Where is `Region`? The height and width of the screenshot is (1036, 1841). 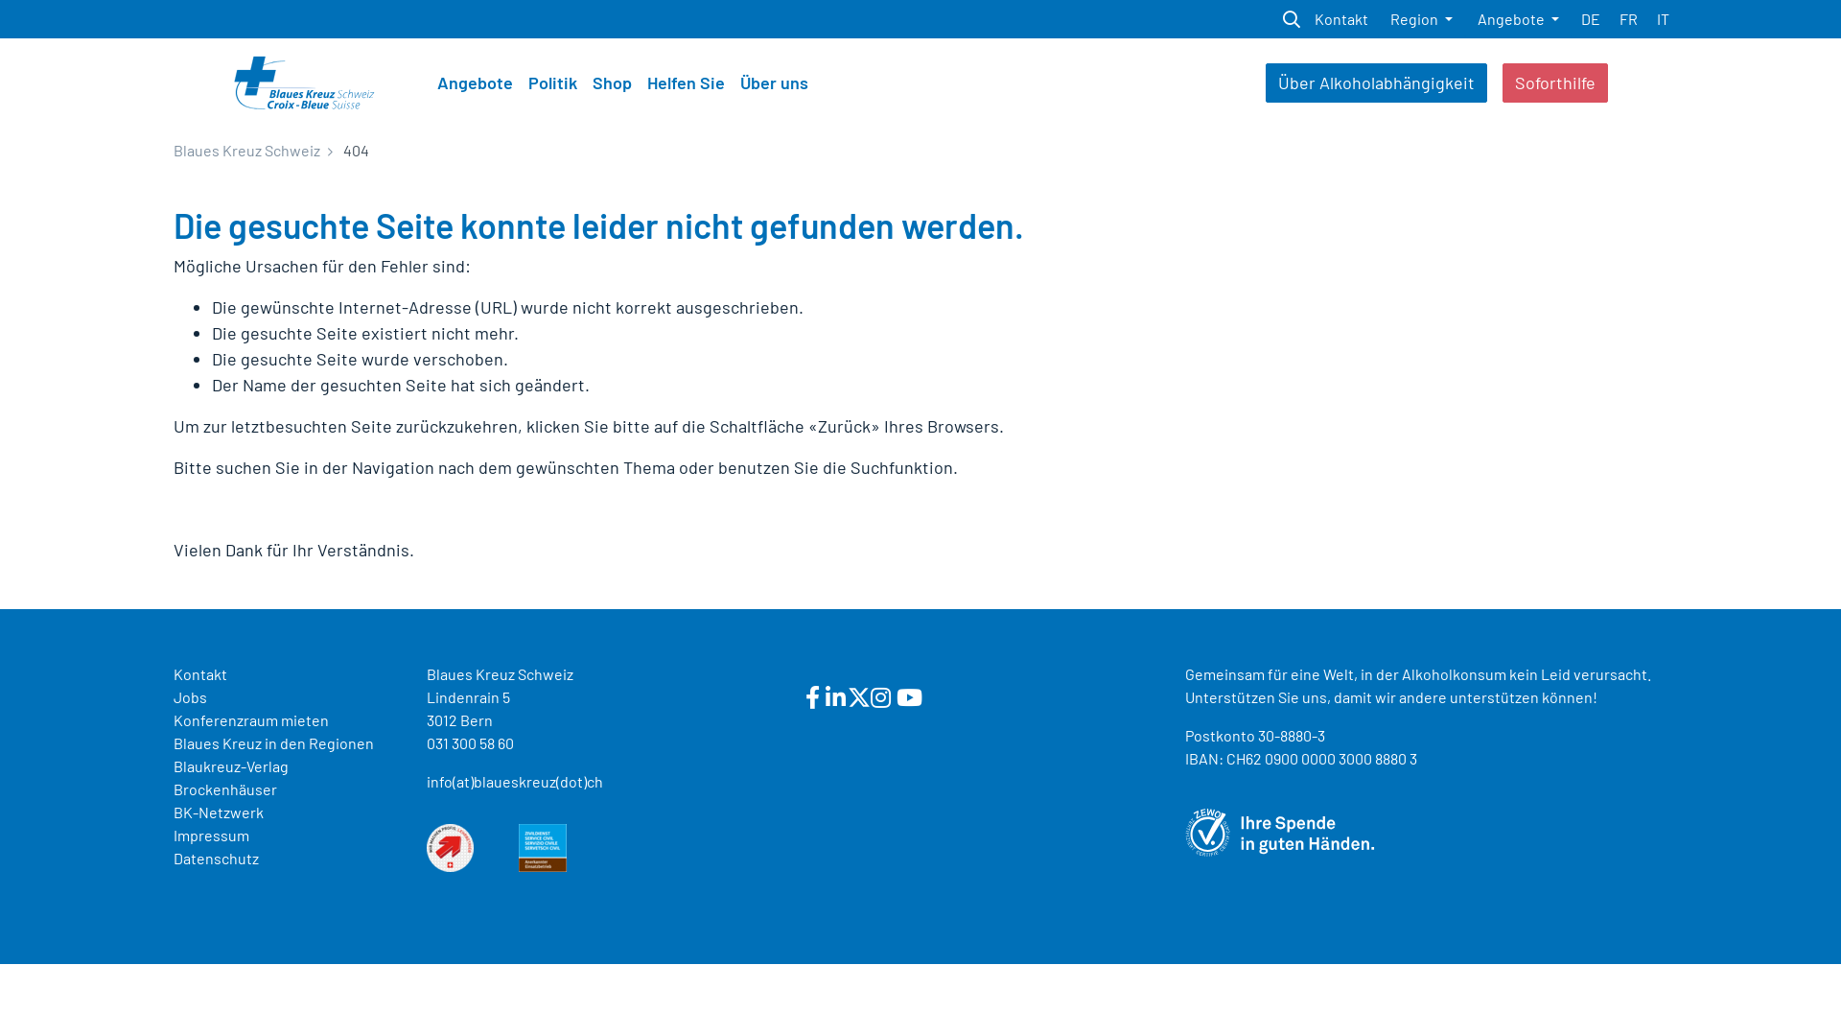
Region is located at coordinates (1421, 19).